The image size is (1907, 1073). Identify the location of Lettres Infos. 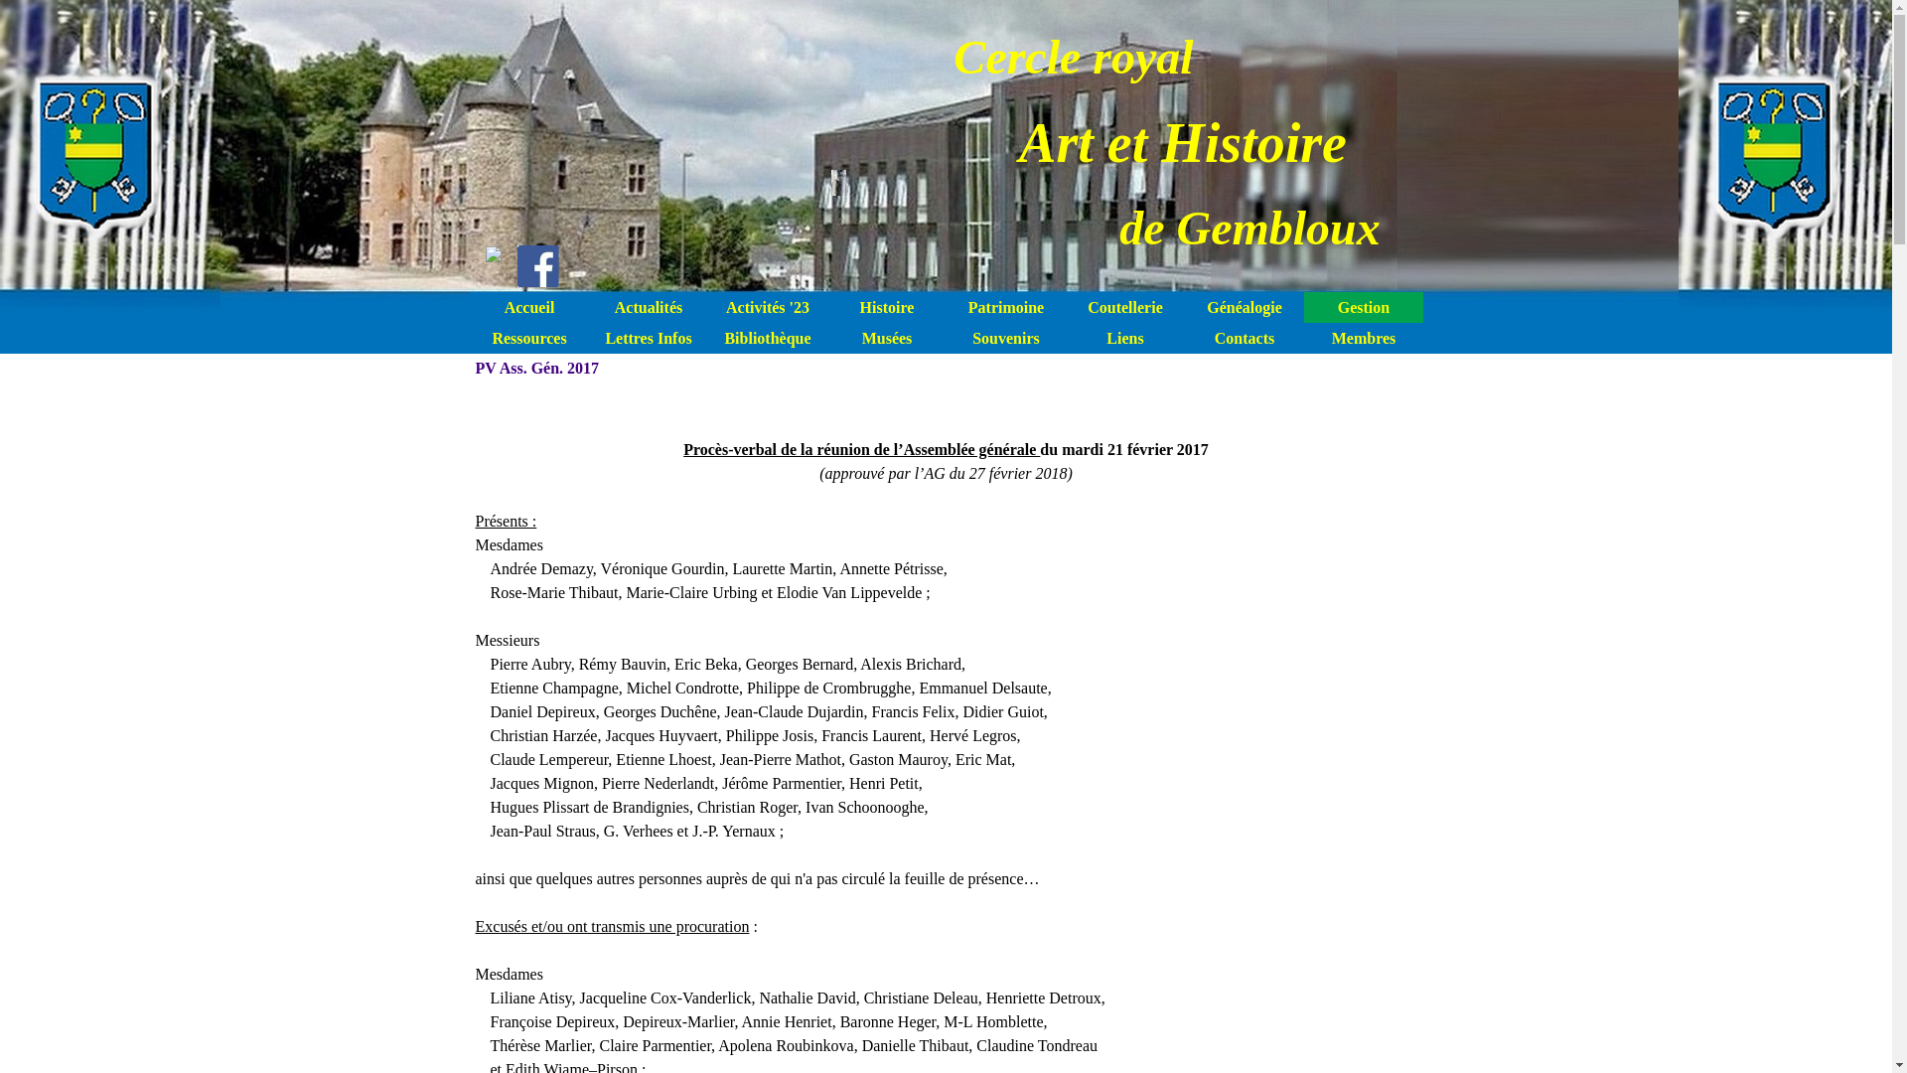
(649, 338).